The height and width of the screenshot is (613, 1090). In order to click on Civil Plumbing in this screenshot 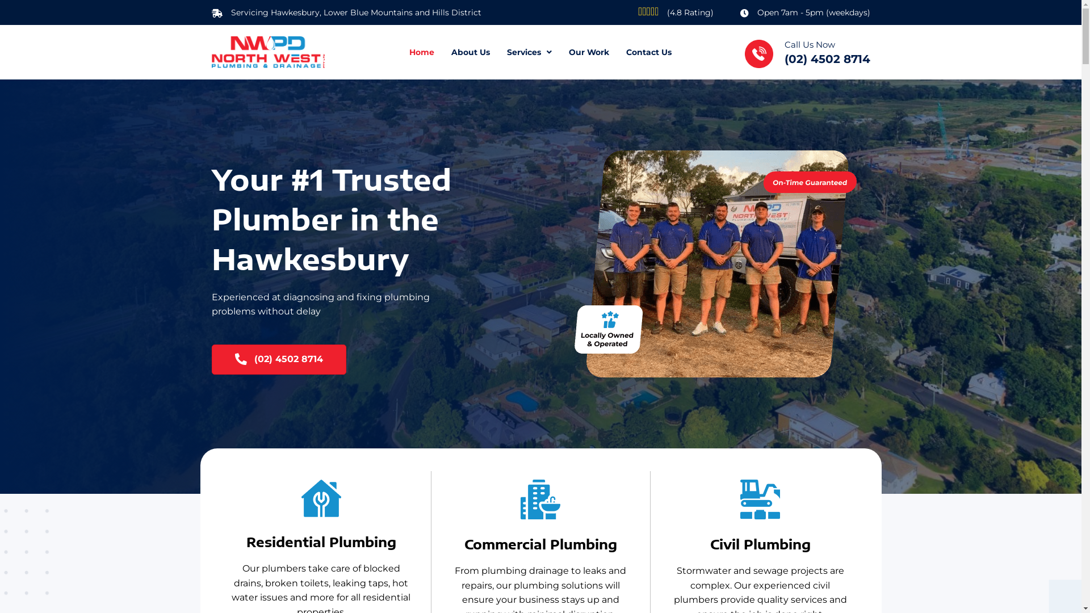, I will do `click(760, 499)`.